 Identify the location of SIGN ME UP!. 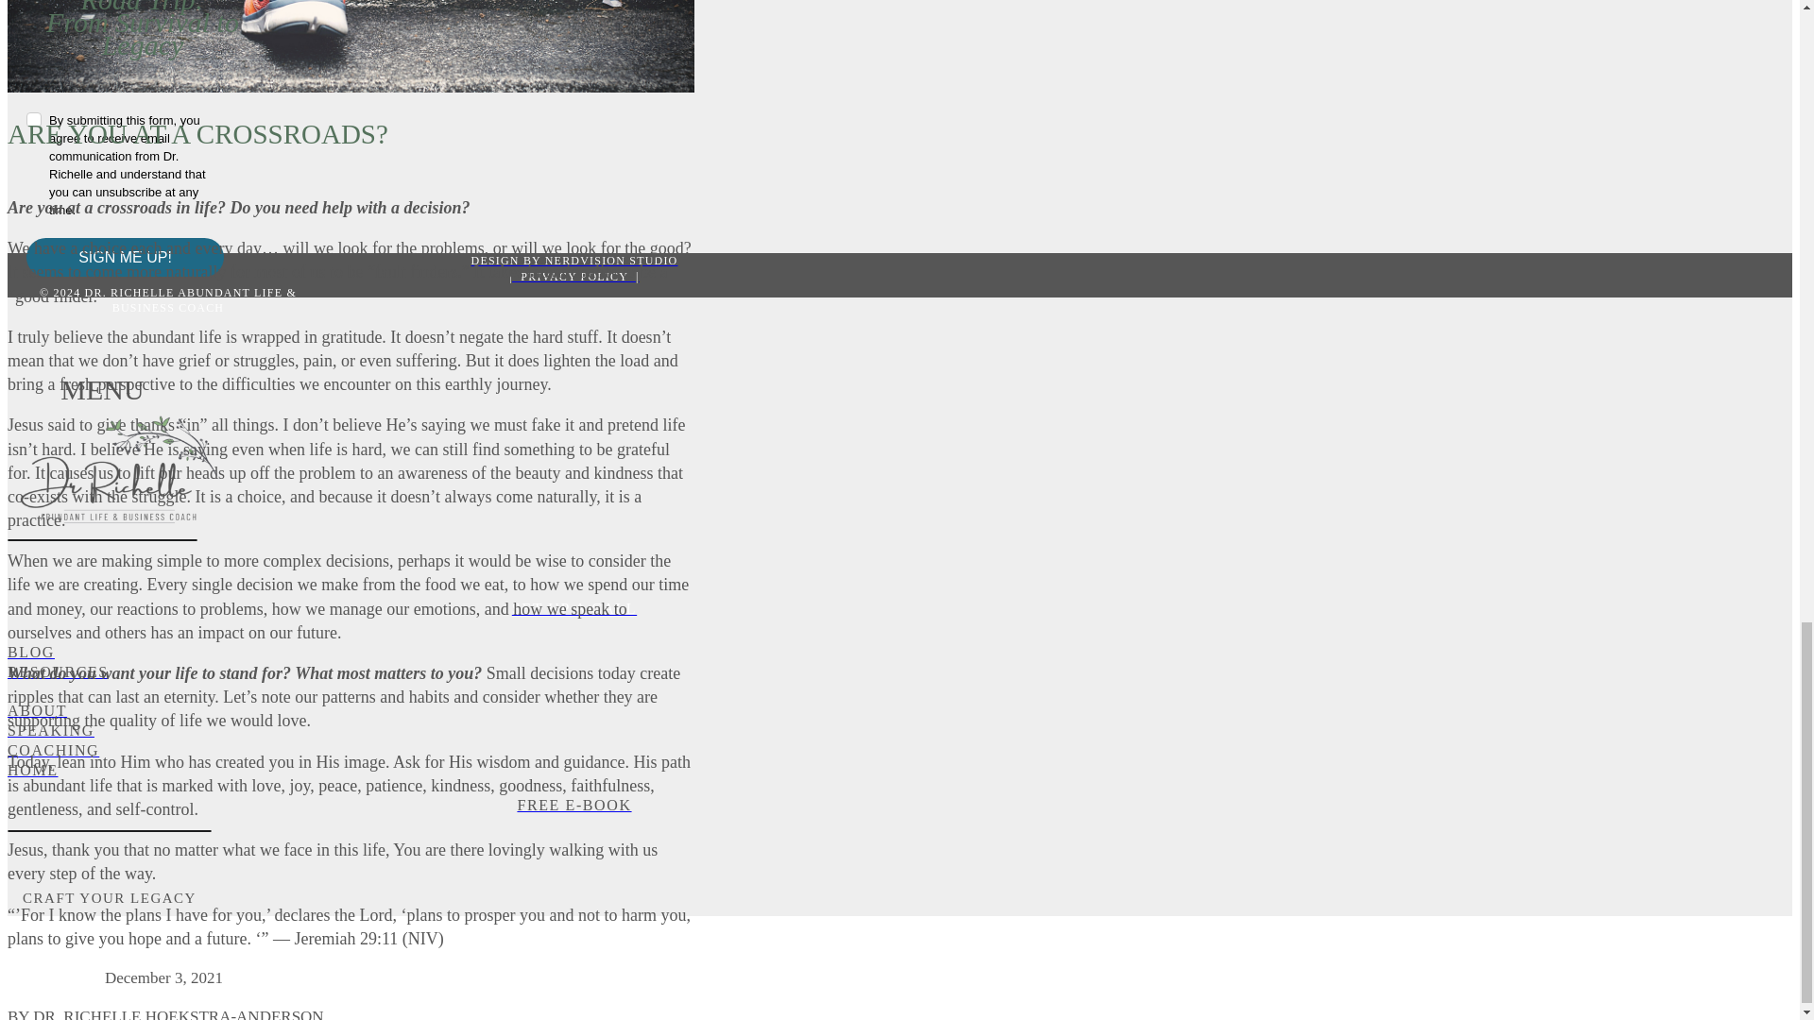
(125, 257).